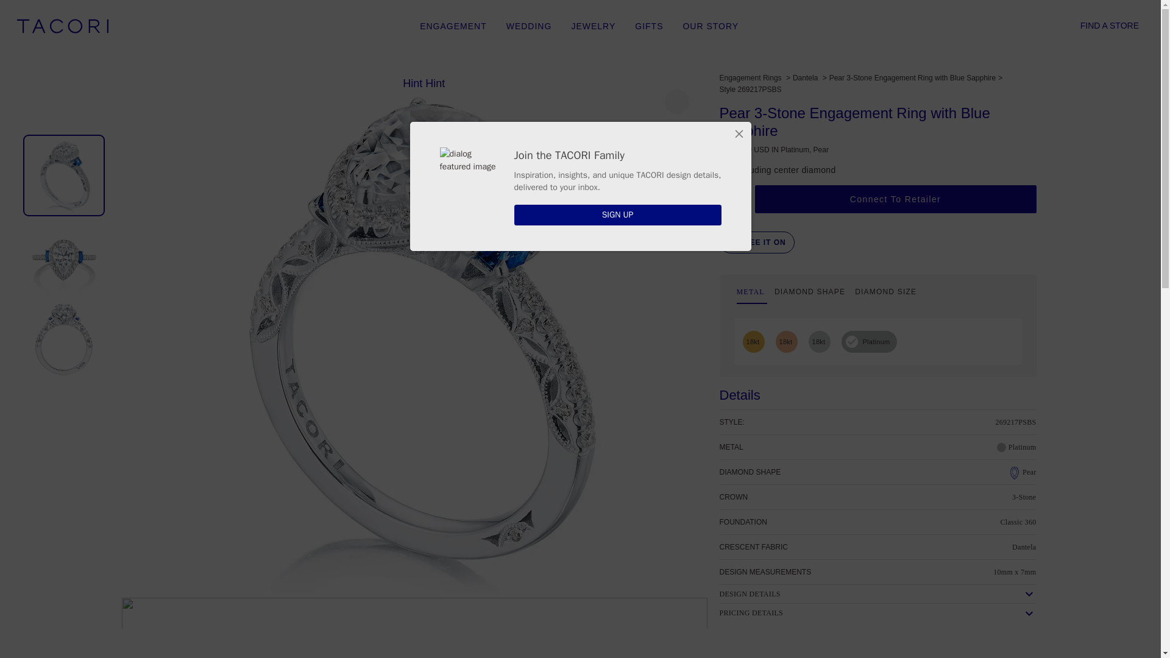 The image size is (1170, 658). I want to click on search, so click(916, 26).